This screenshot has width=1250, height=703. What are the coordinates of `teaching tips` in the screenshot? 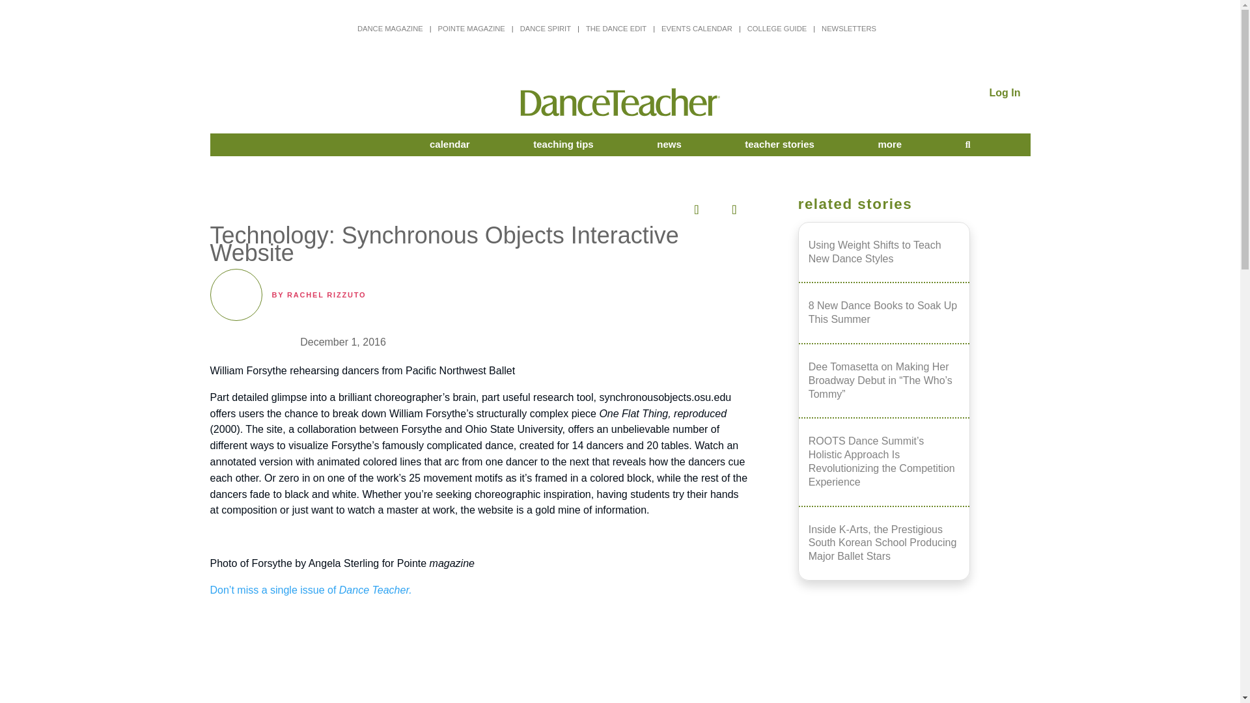 It's located at (564, 145).